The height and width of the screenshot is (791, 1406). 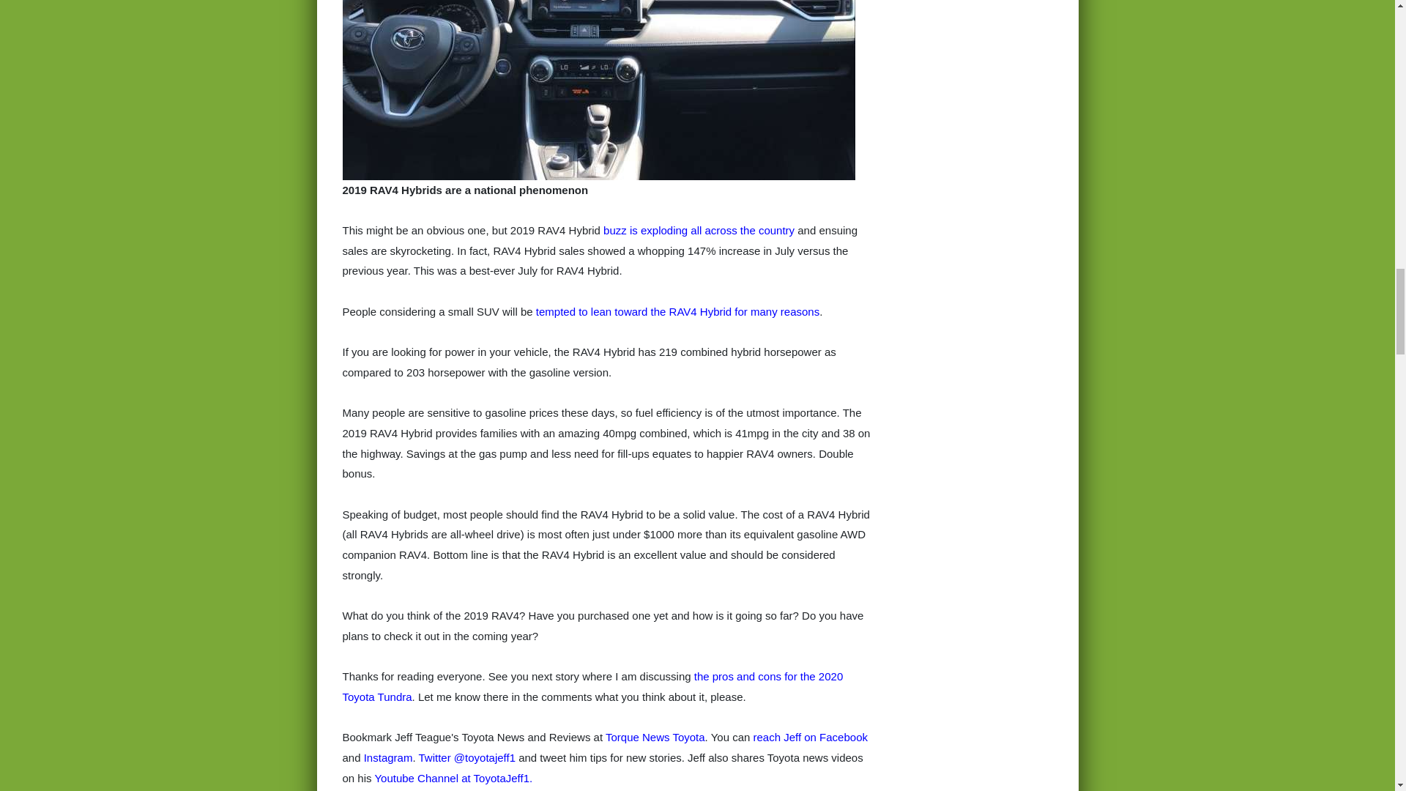 I want to click on Torque News Toyota, so click(x=655, y=737).